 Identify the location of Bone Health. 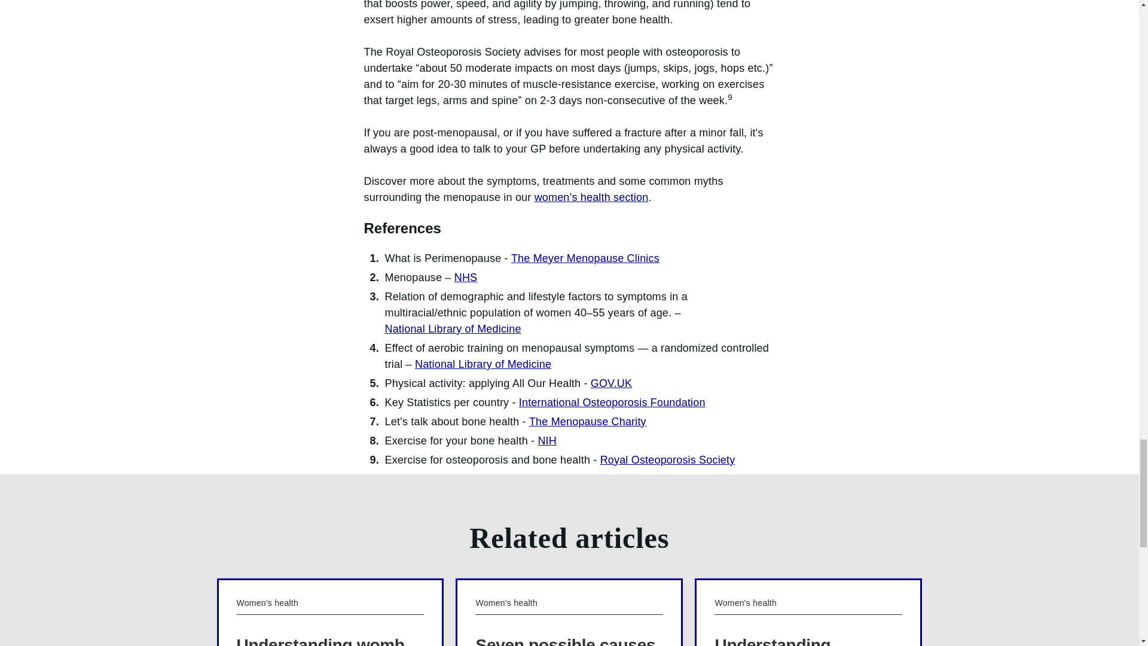
(546, 440).